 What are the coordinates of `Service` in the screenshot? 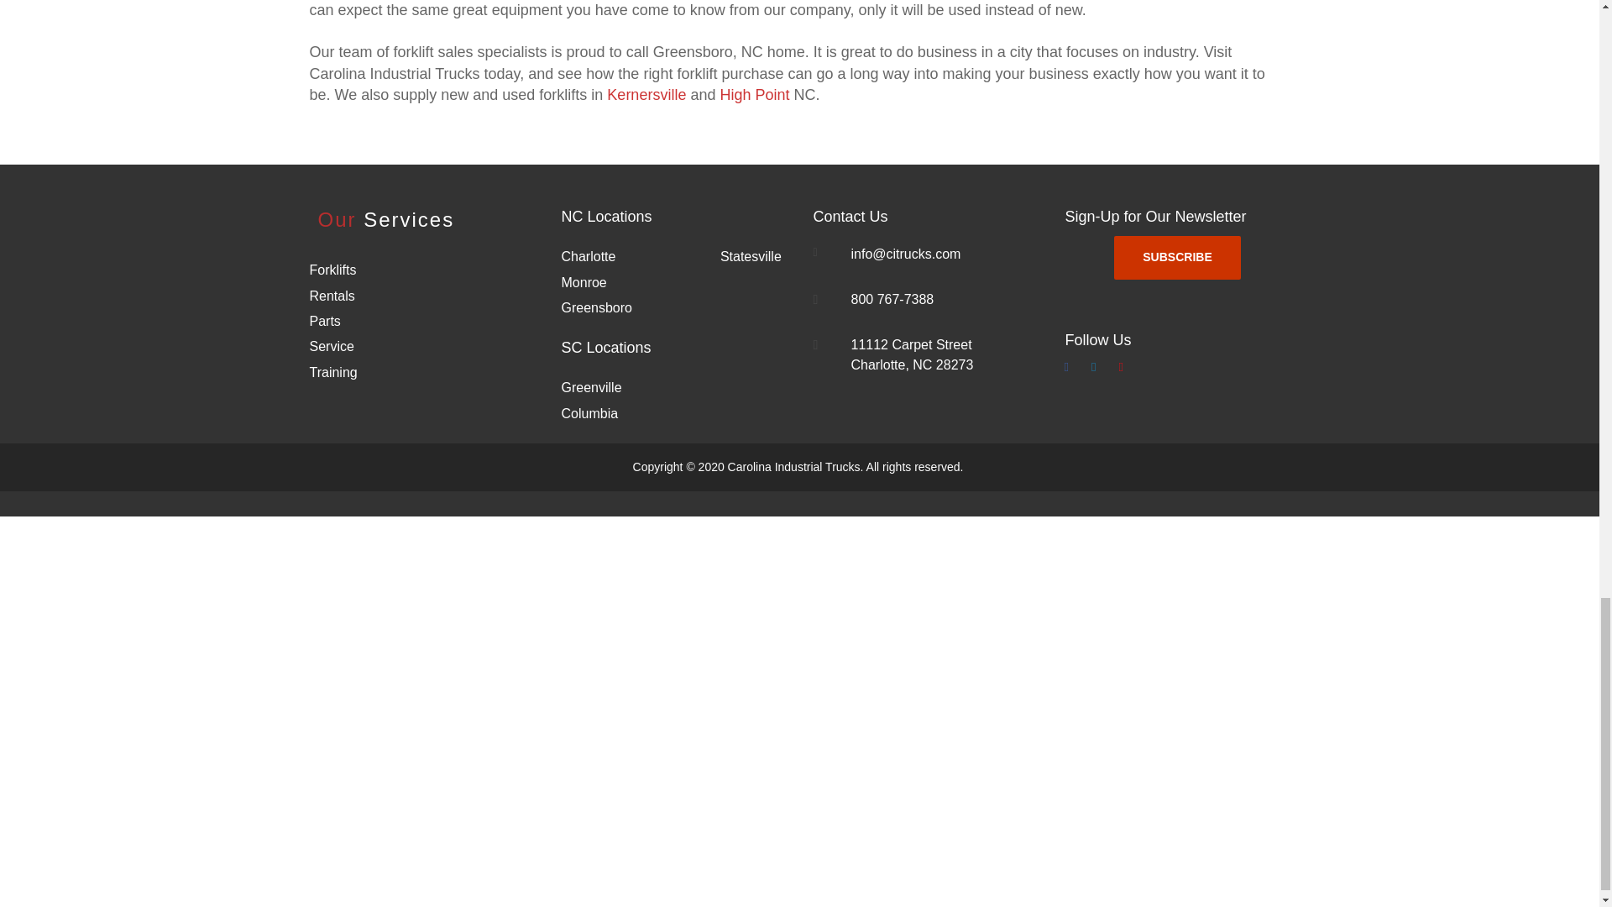 It's located at (331, 346).